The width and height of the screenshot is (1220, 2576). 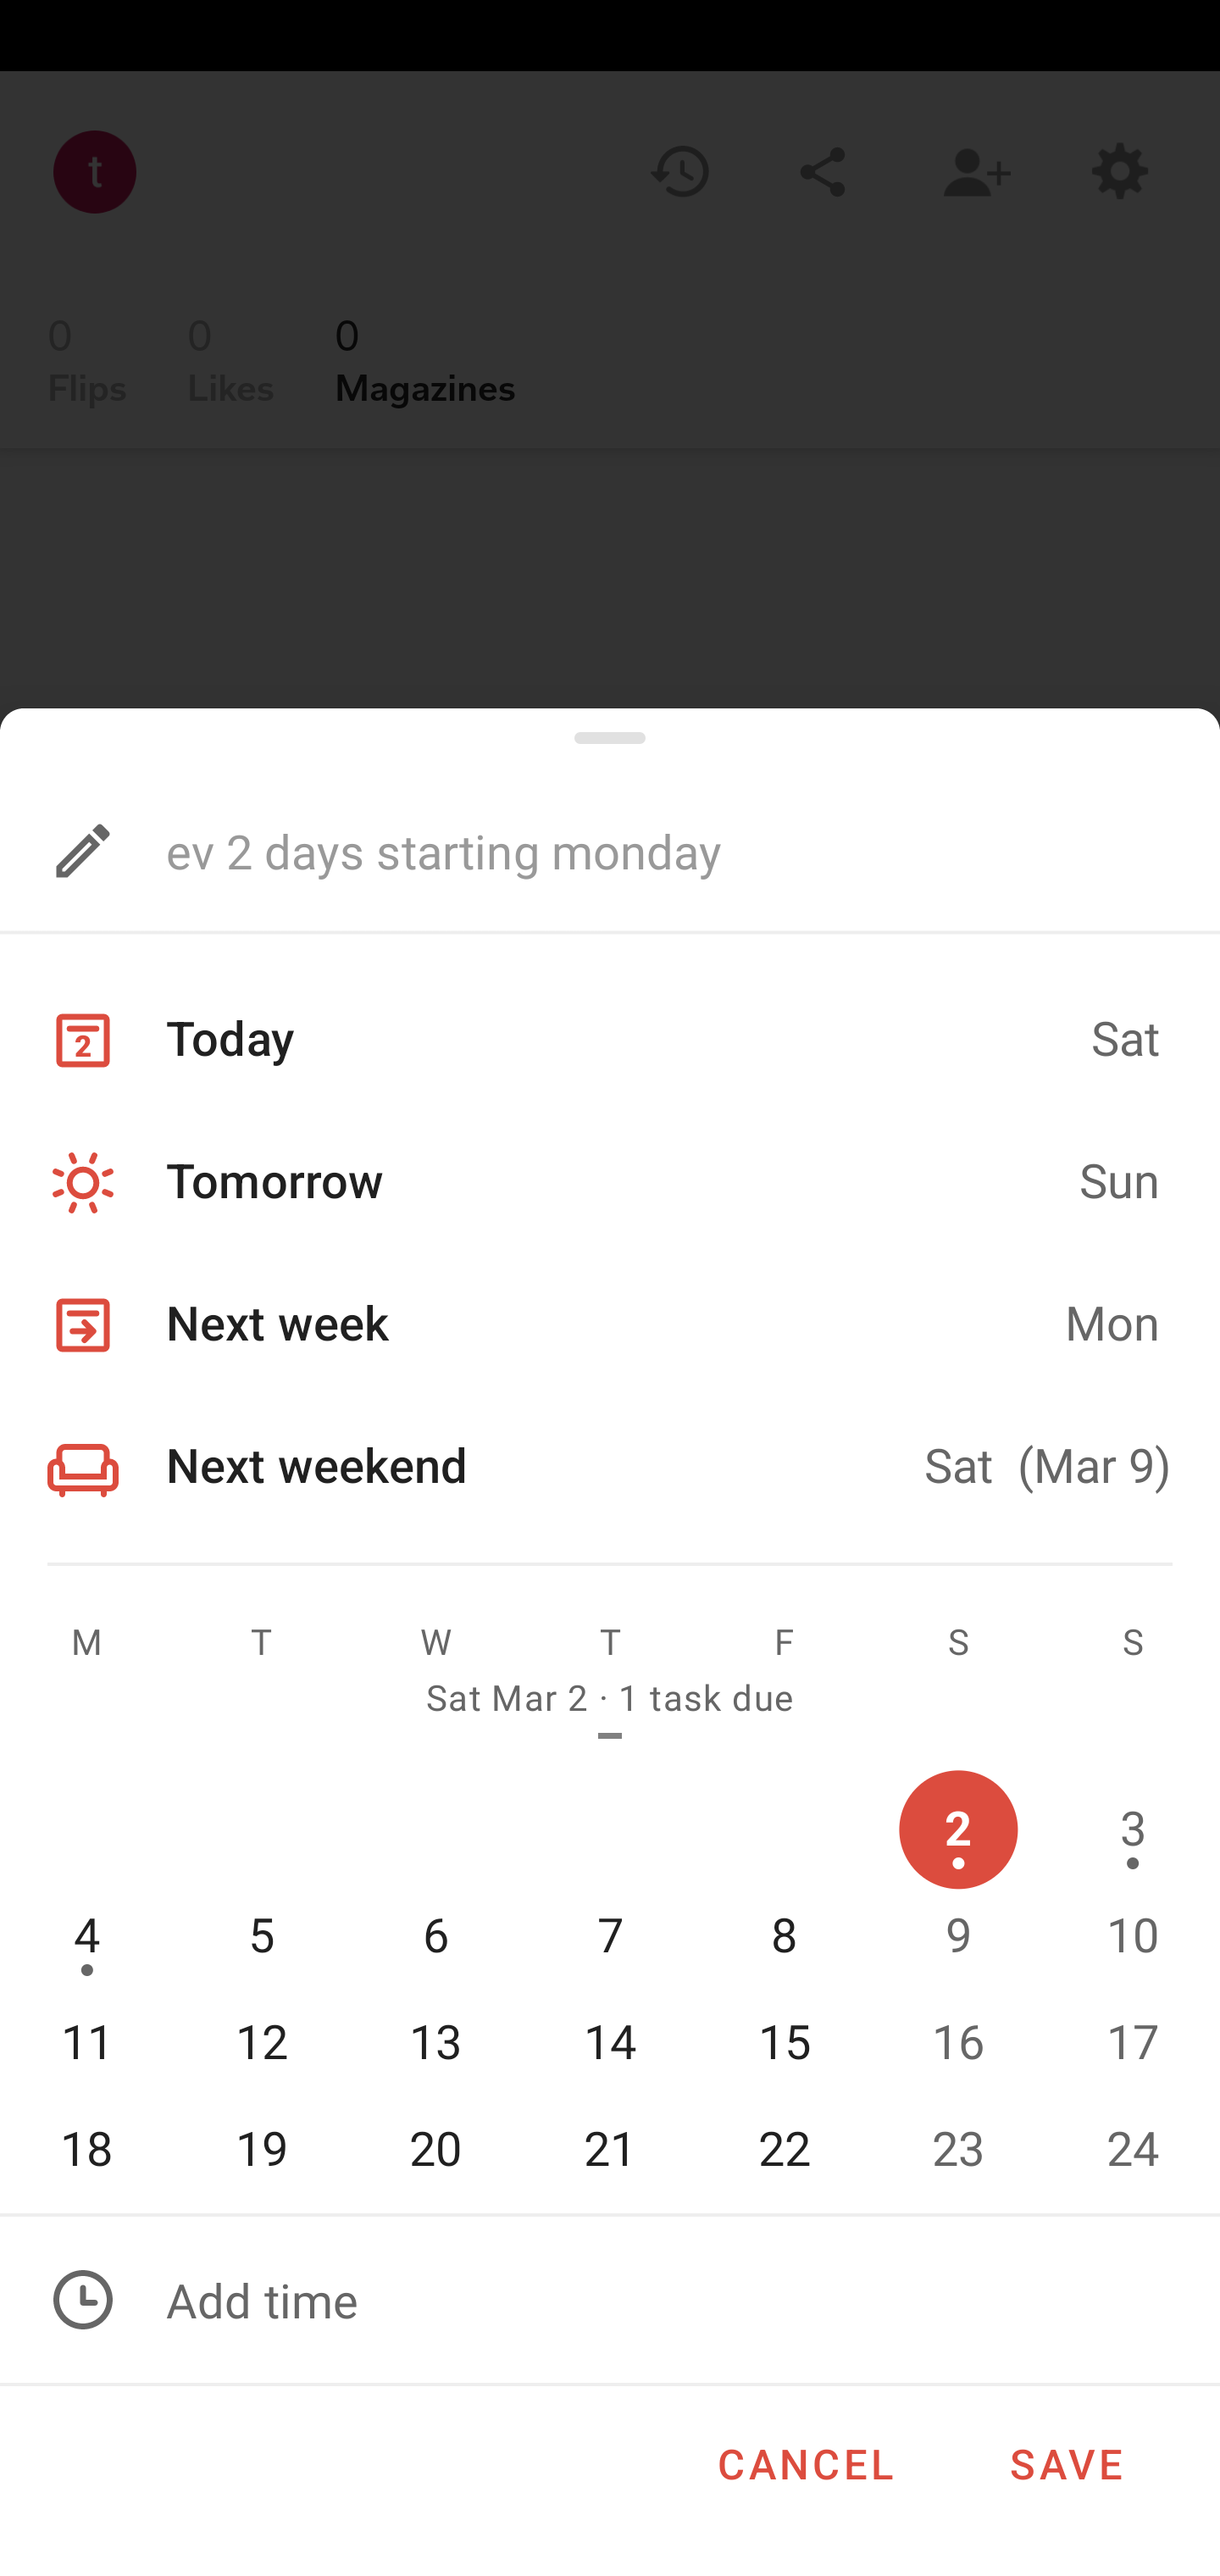 What do you see at coordinates (1066, 2457) in the screenshot?
I see `SAVE` at bounding box center [1066, 2457].